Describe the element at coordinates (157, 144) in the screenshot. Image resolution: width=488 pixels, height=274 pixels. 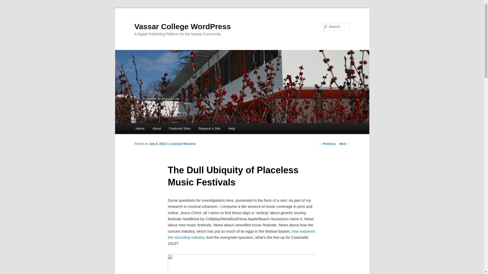
I see `2:13 pm` at that location.